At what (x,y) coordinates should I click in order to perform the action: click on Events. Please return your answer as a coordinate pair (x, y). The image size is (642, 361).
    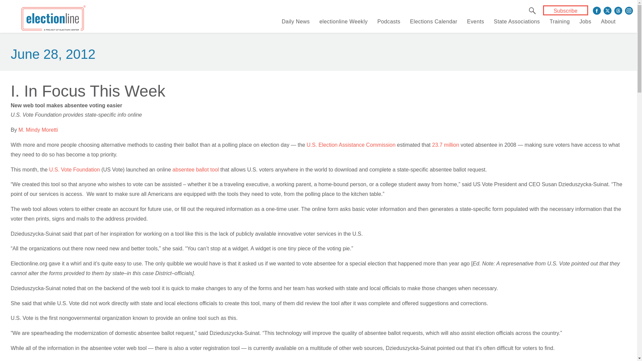
    Looking at the image, I should click on (475, 21).